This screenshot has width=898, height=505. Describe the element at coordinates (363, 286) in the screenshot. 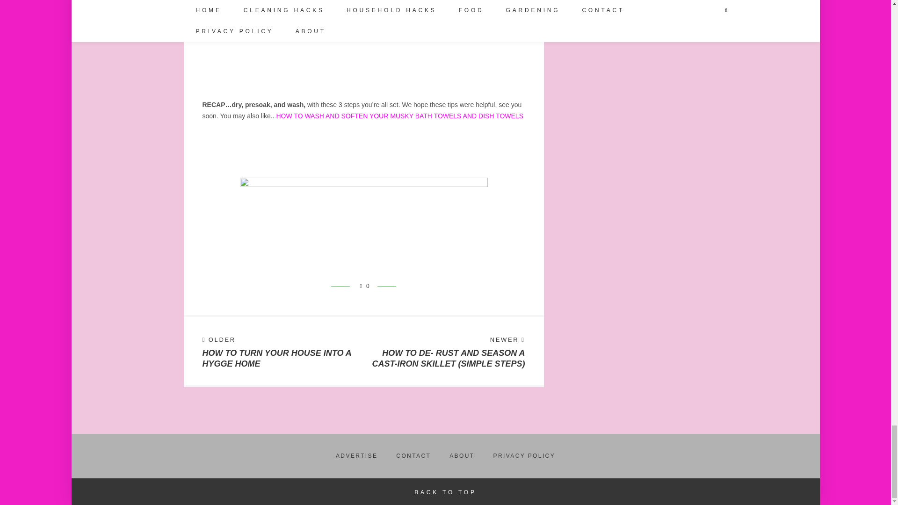

I see `ADVERTISE` at that location.